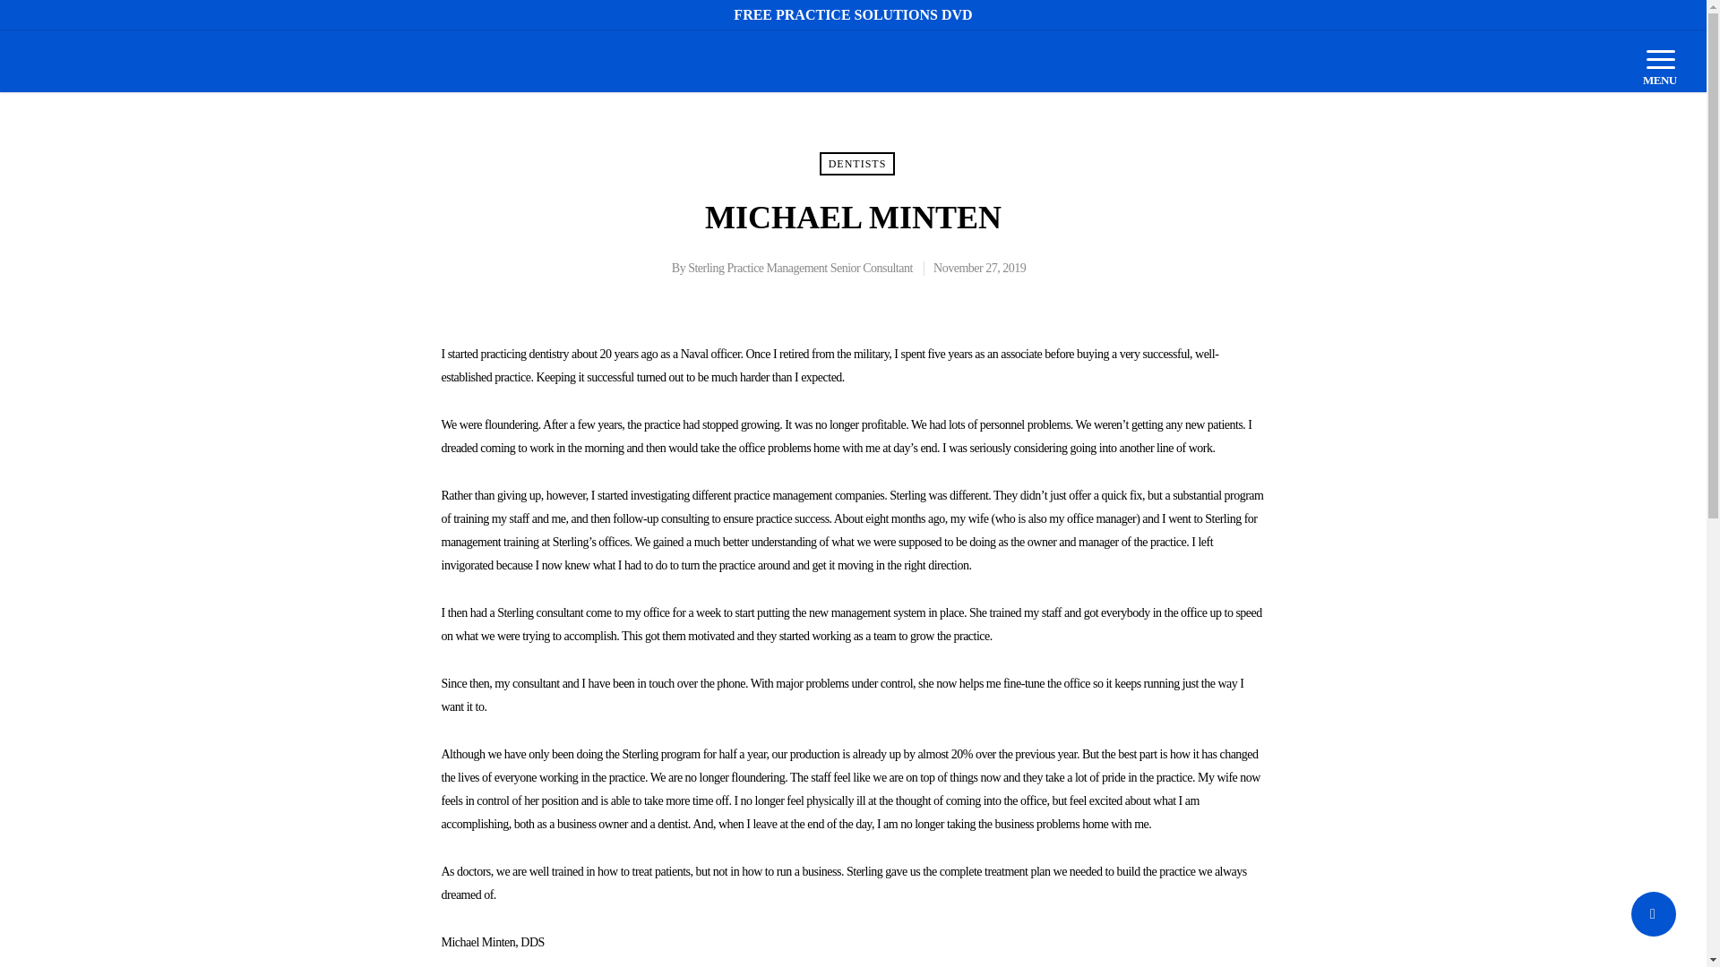  What do you see at coordinates (801, 267) in the screenshot?
I see `Posts by Sterling Practice Management Senior Consultant` at bounding box center [801, 267].